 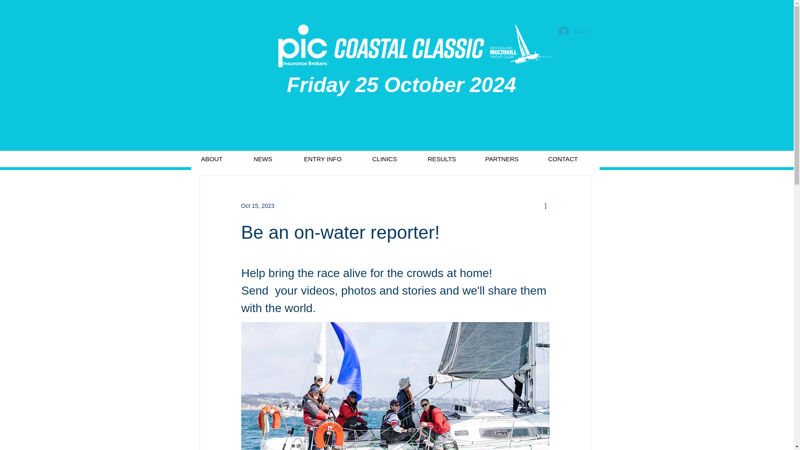 I want to click on NEWS, so click(x=270, y=158).